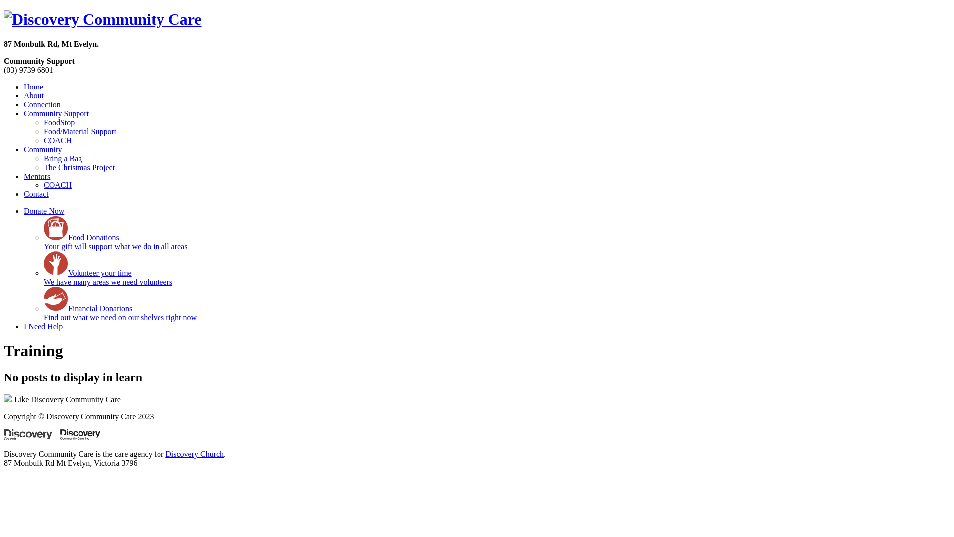 The width and height of the screenshot is (954, 537). Describe the element at coordinates (34, 95) in the screenshot. I see `About` at that location.